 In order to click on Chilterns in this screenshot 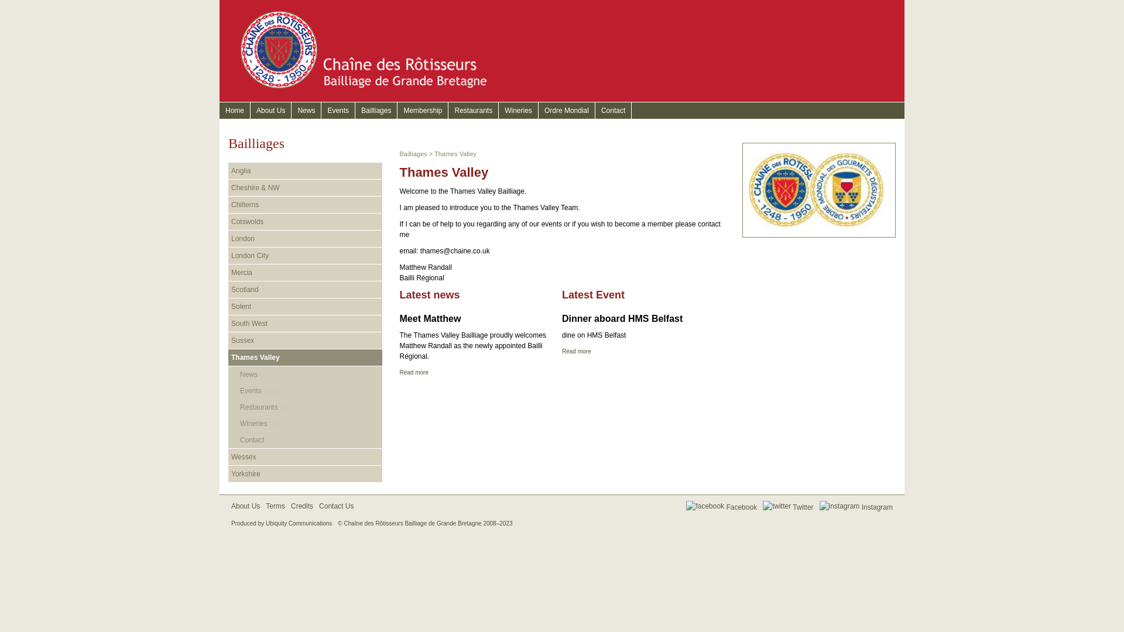, I will do `click(304, 205)`.